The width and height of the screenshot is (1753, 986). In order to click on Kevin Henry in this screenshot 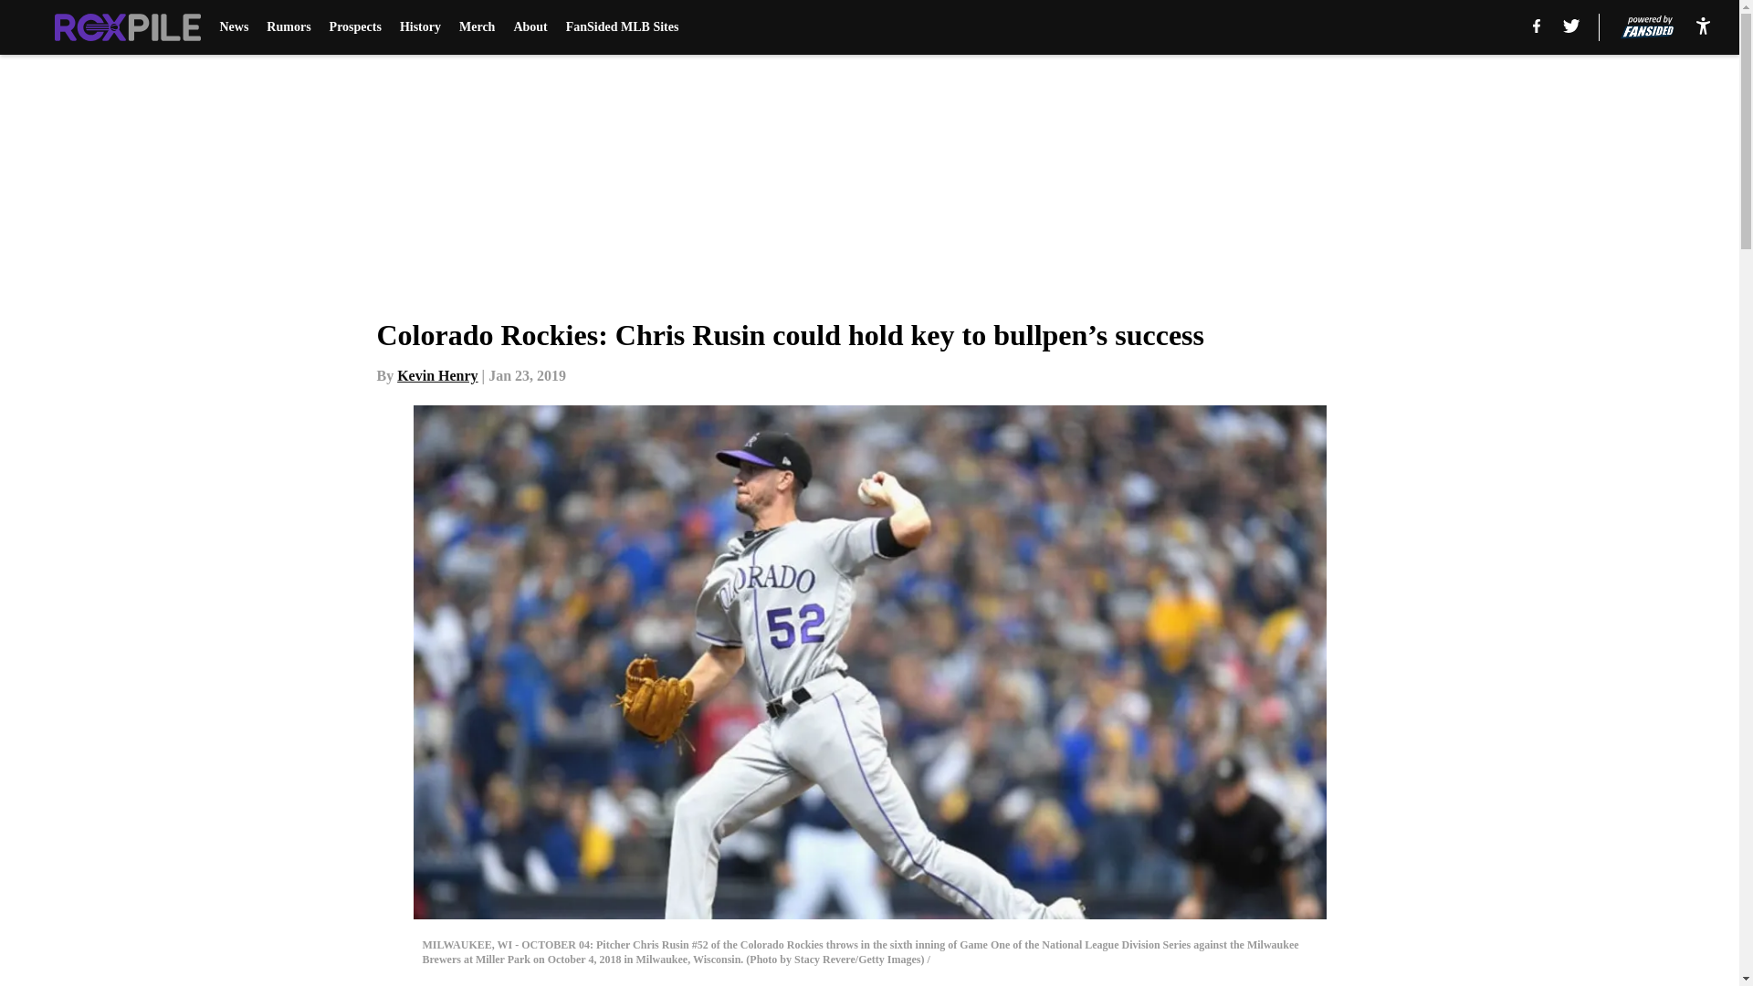, I will do `click(436, 375)`.